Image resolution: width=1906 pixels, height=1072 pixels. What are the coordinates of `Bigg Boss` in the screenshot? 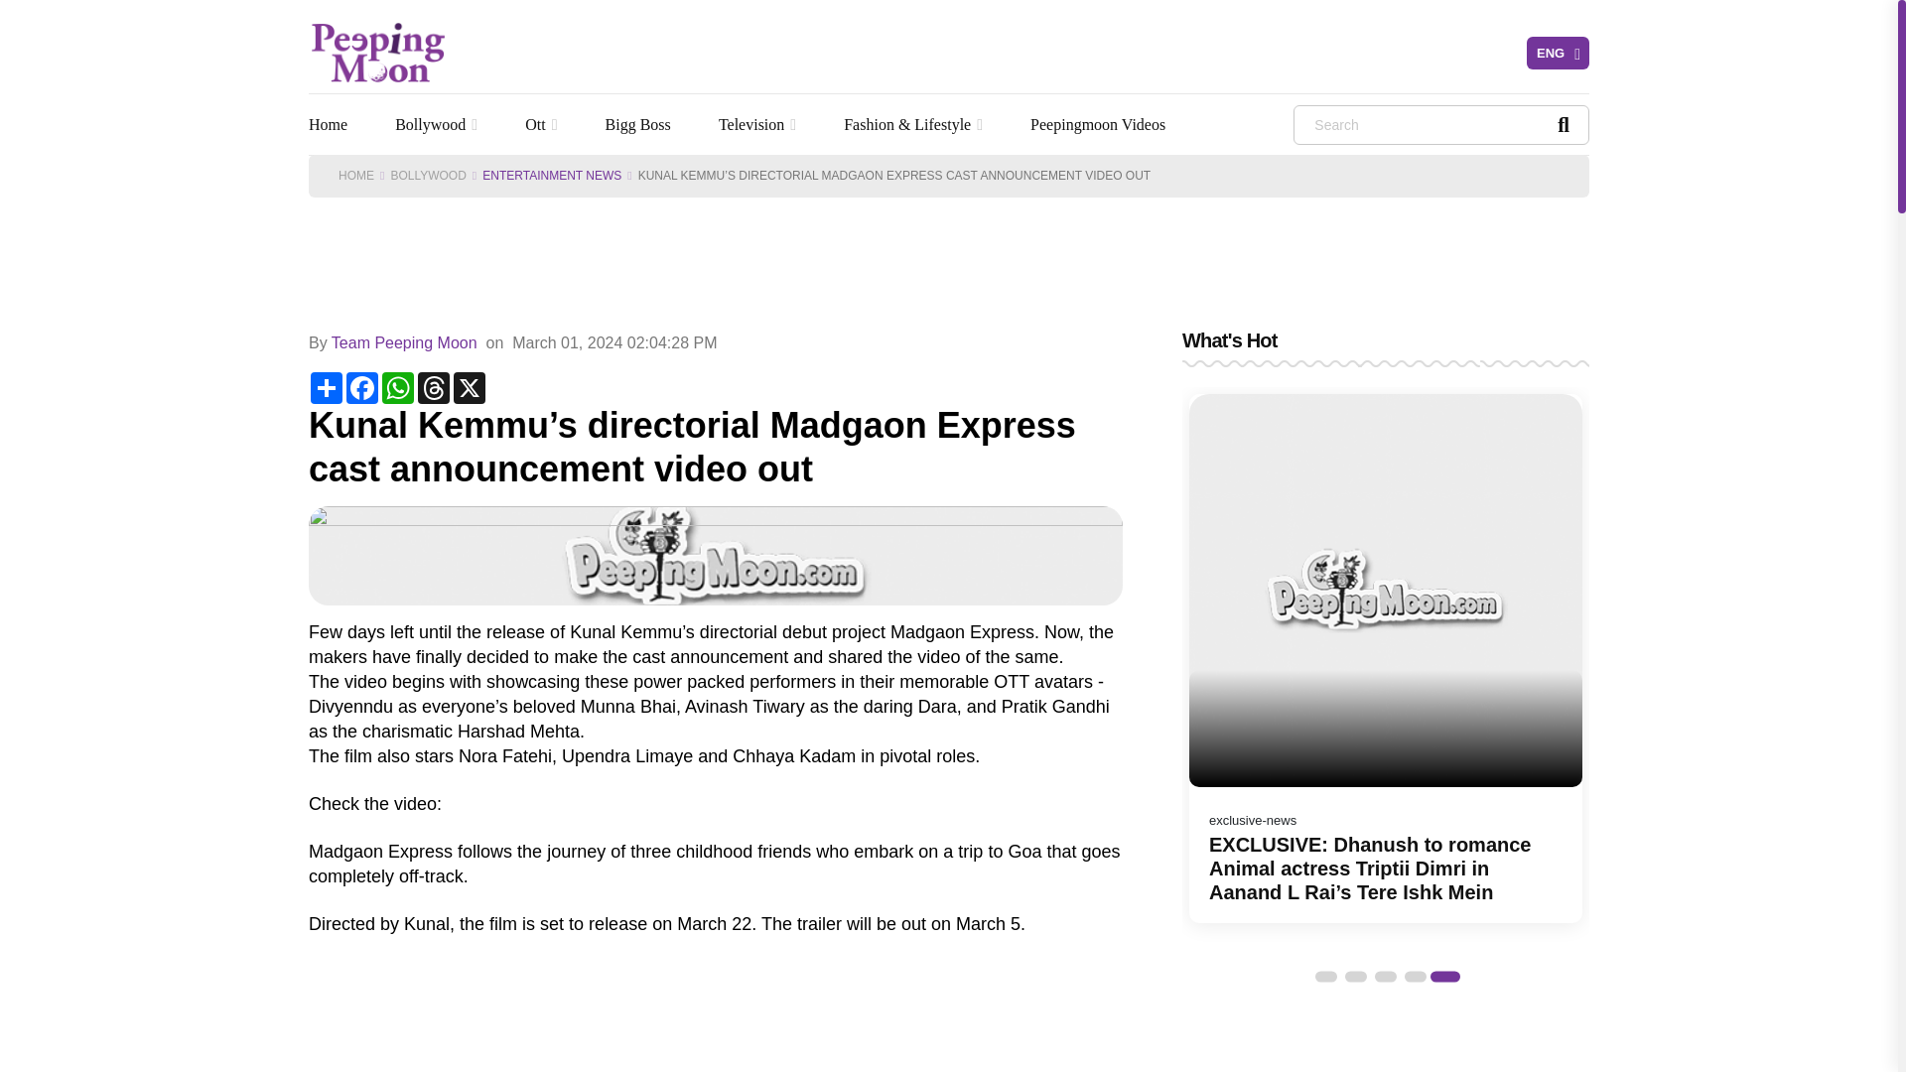 It's located at (643, 124).